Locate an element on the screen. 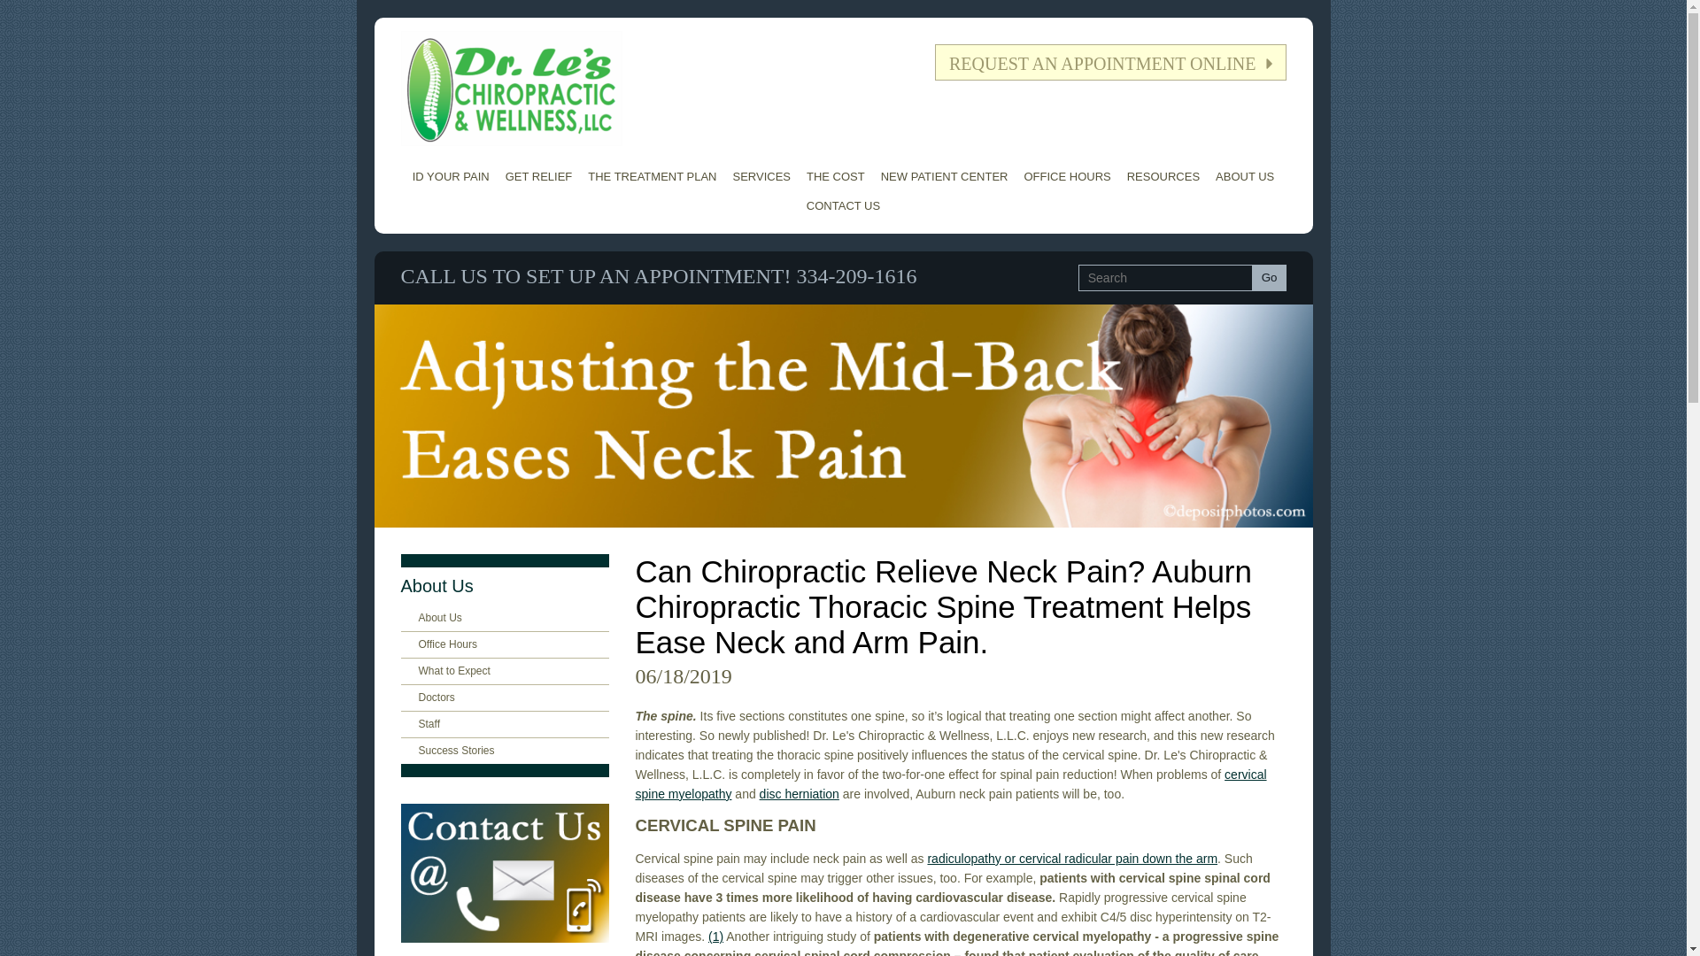 The height and width of the screenshot is (956, 1700). Go is located at coordinates (1270, 278).